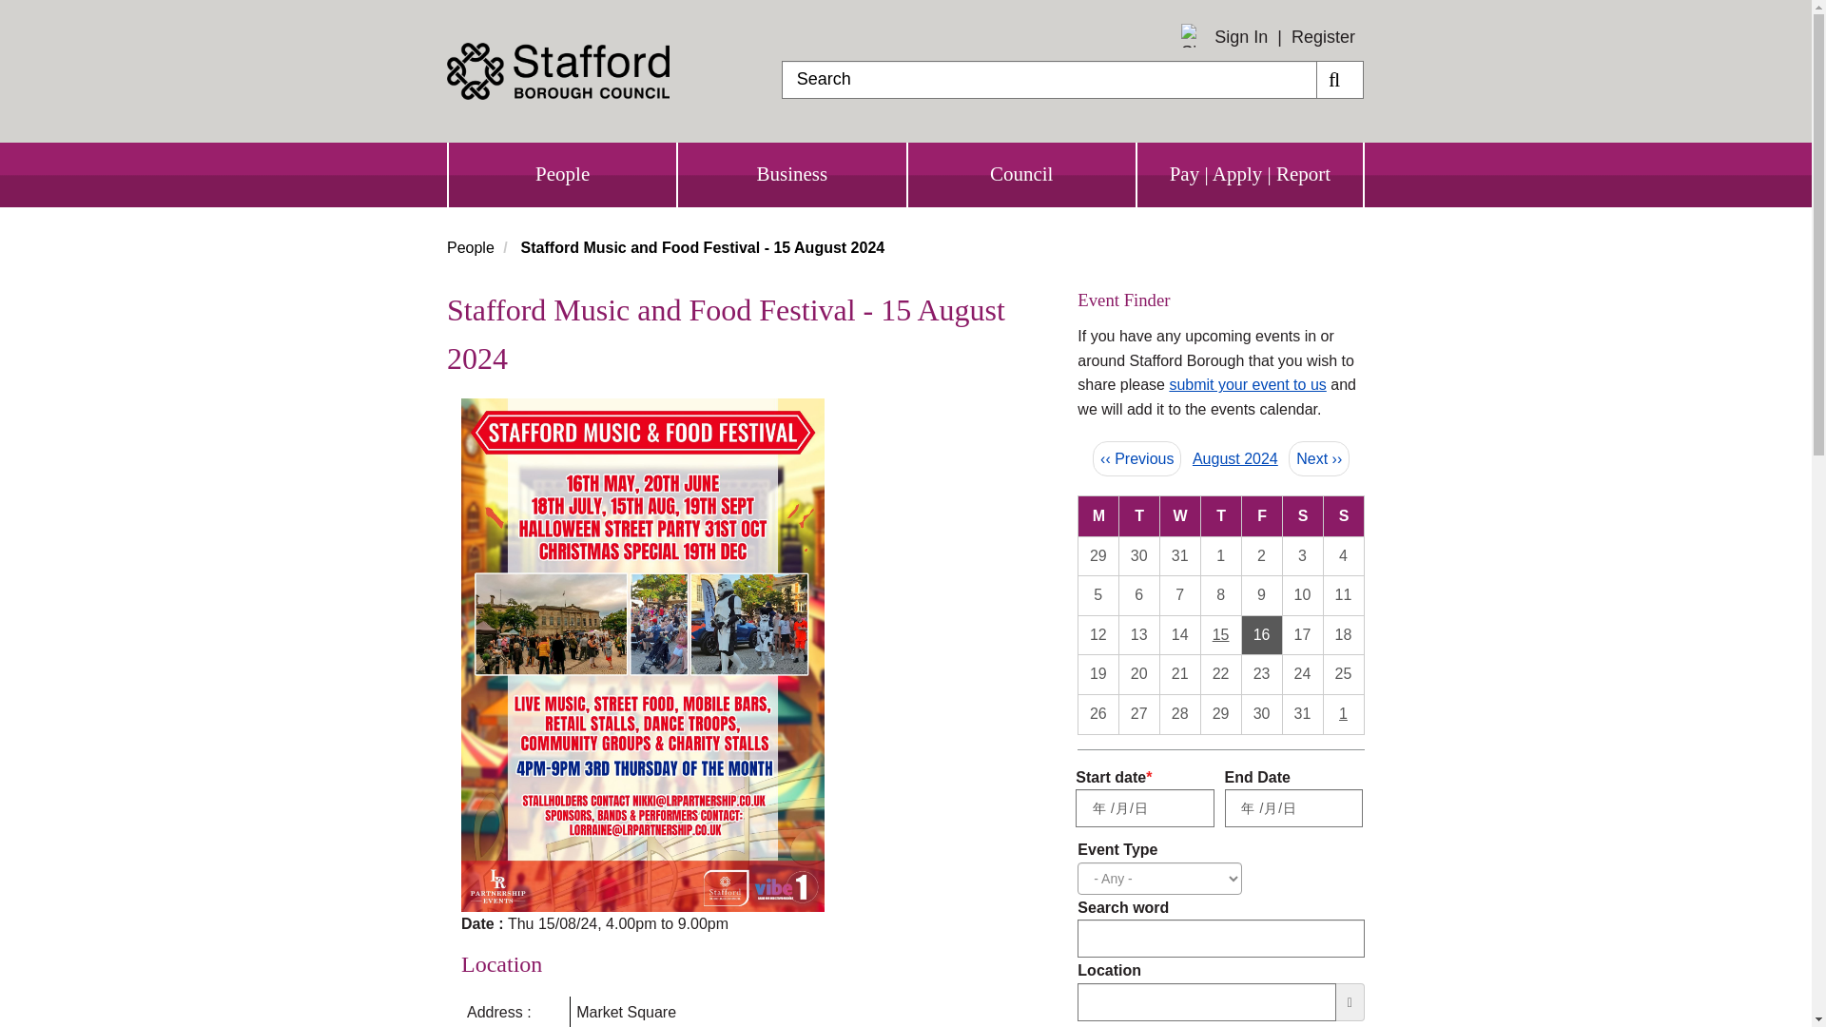  What do you see at coordinates (471, 247) in the screenshot?
I see `People` at bounding box center [471, 247].